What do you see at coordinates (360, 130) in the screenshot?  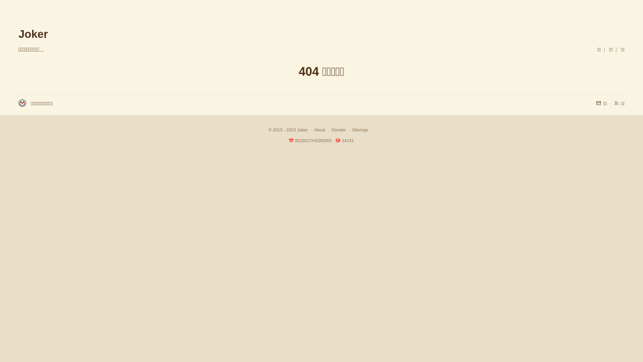 I see `Sitemap` at bounding box center [360, 130].